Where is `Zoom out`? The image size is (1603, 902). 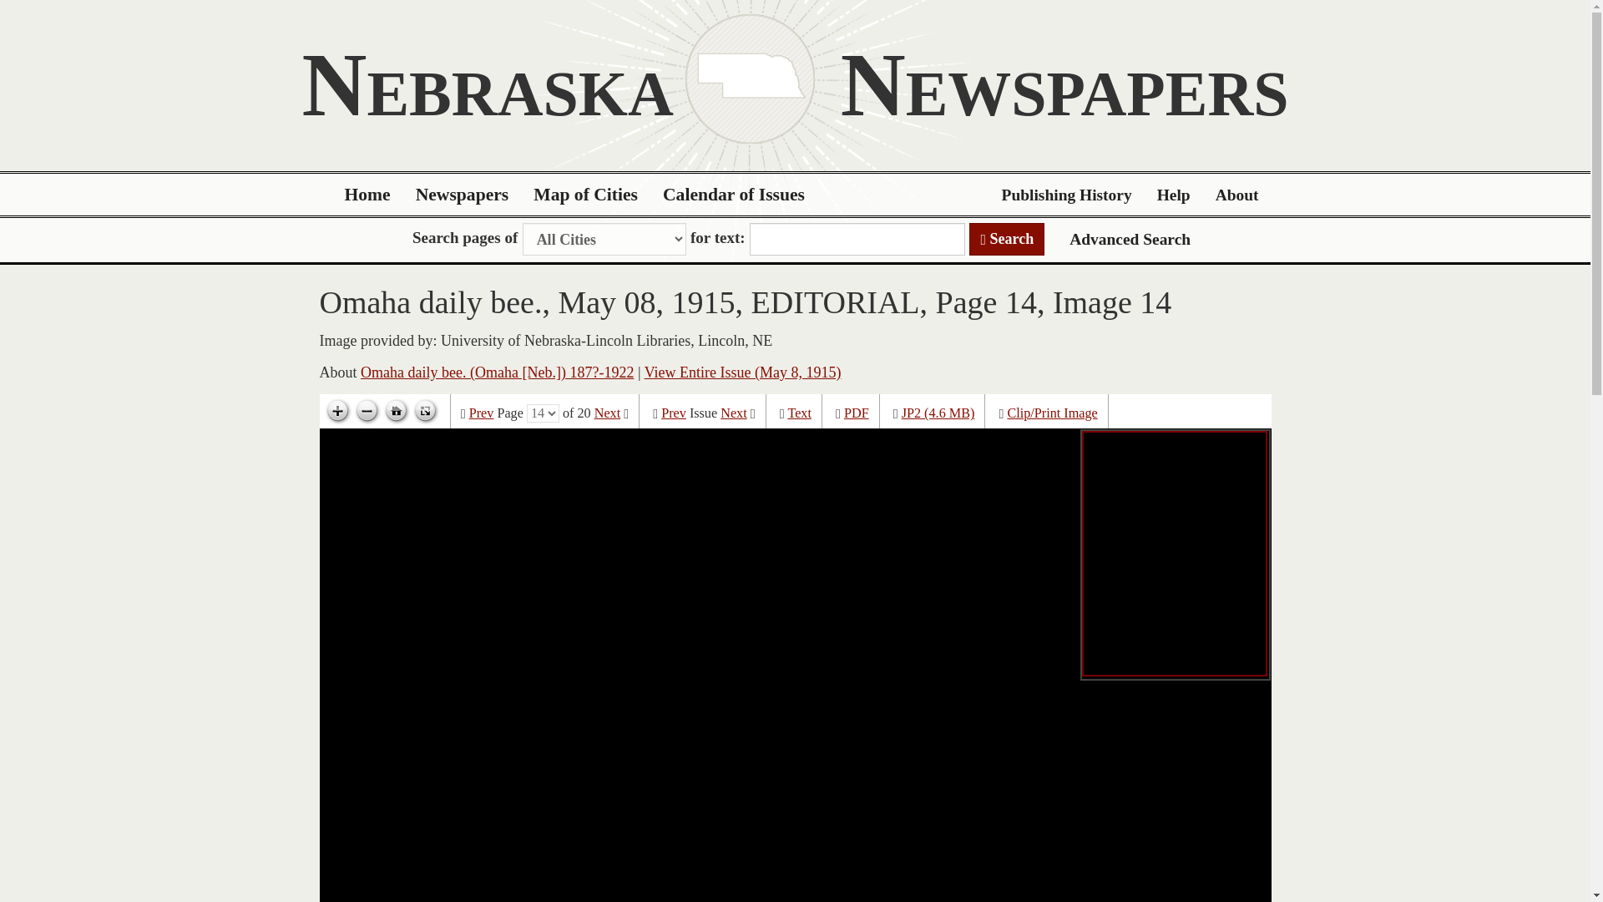 Zoom out is located at coordinates (367, 411).